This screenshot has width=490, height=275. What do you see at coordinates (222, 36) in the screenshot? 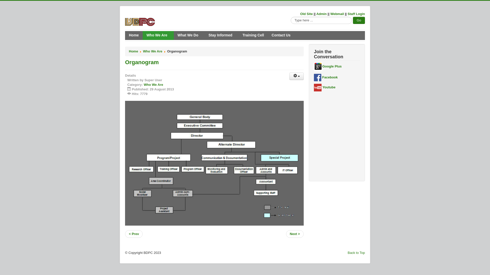
I see `Stay Informed` at bounding box center [222, 36].